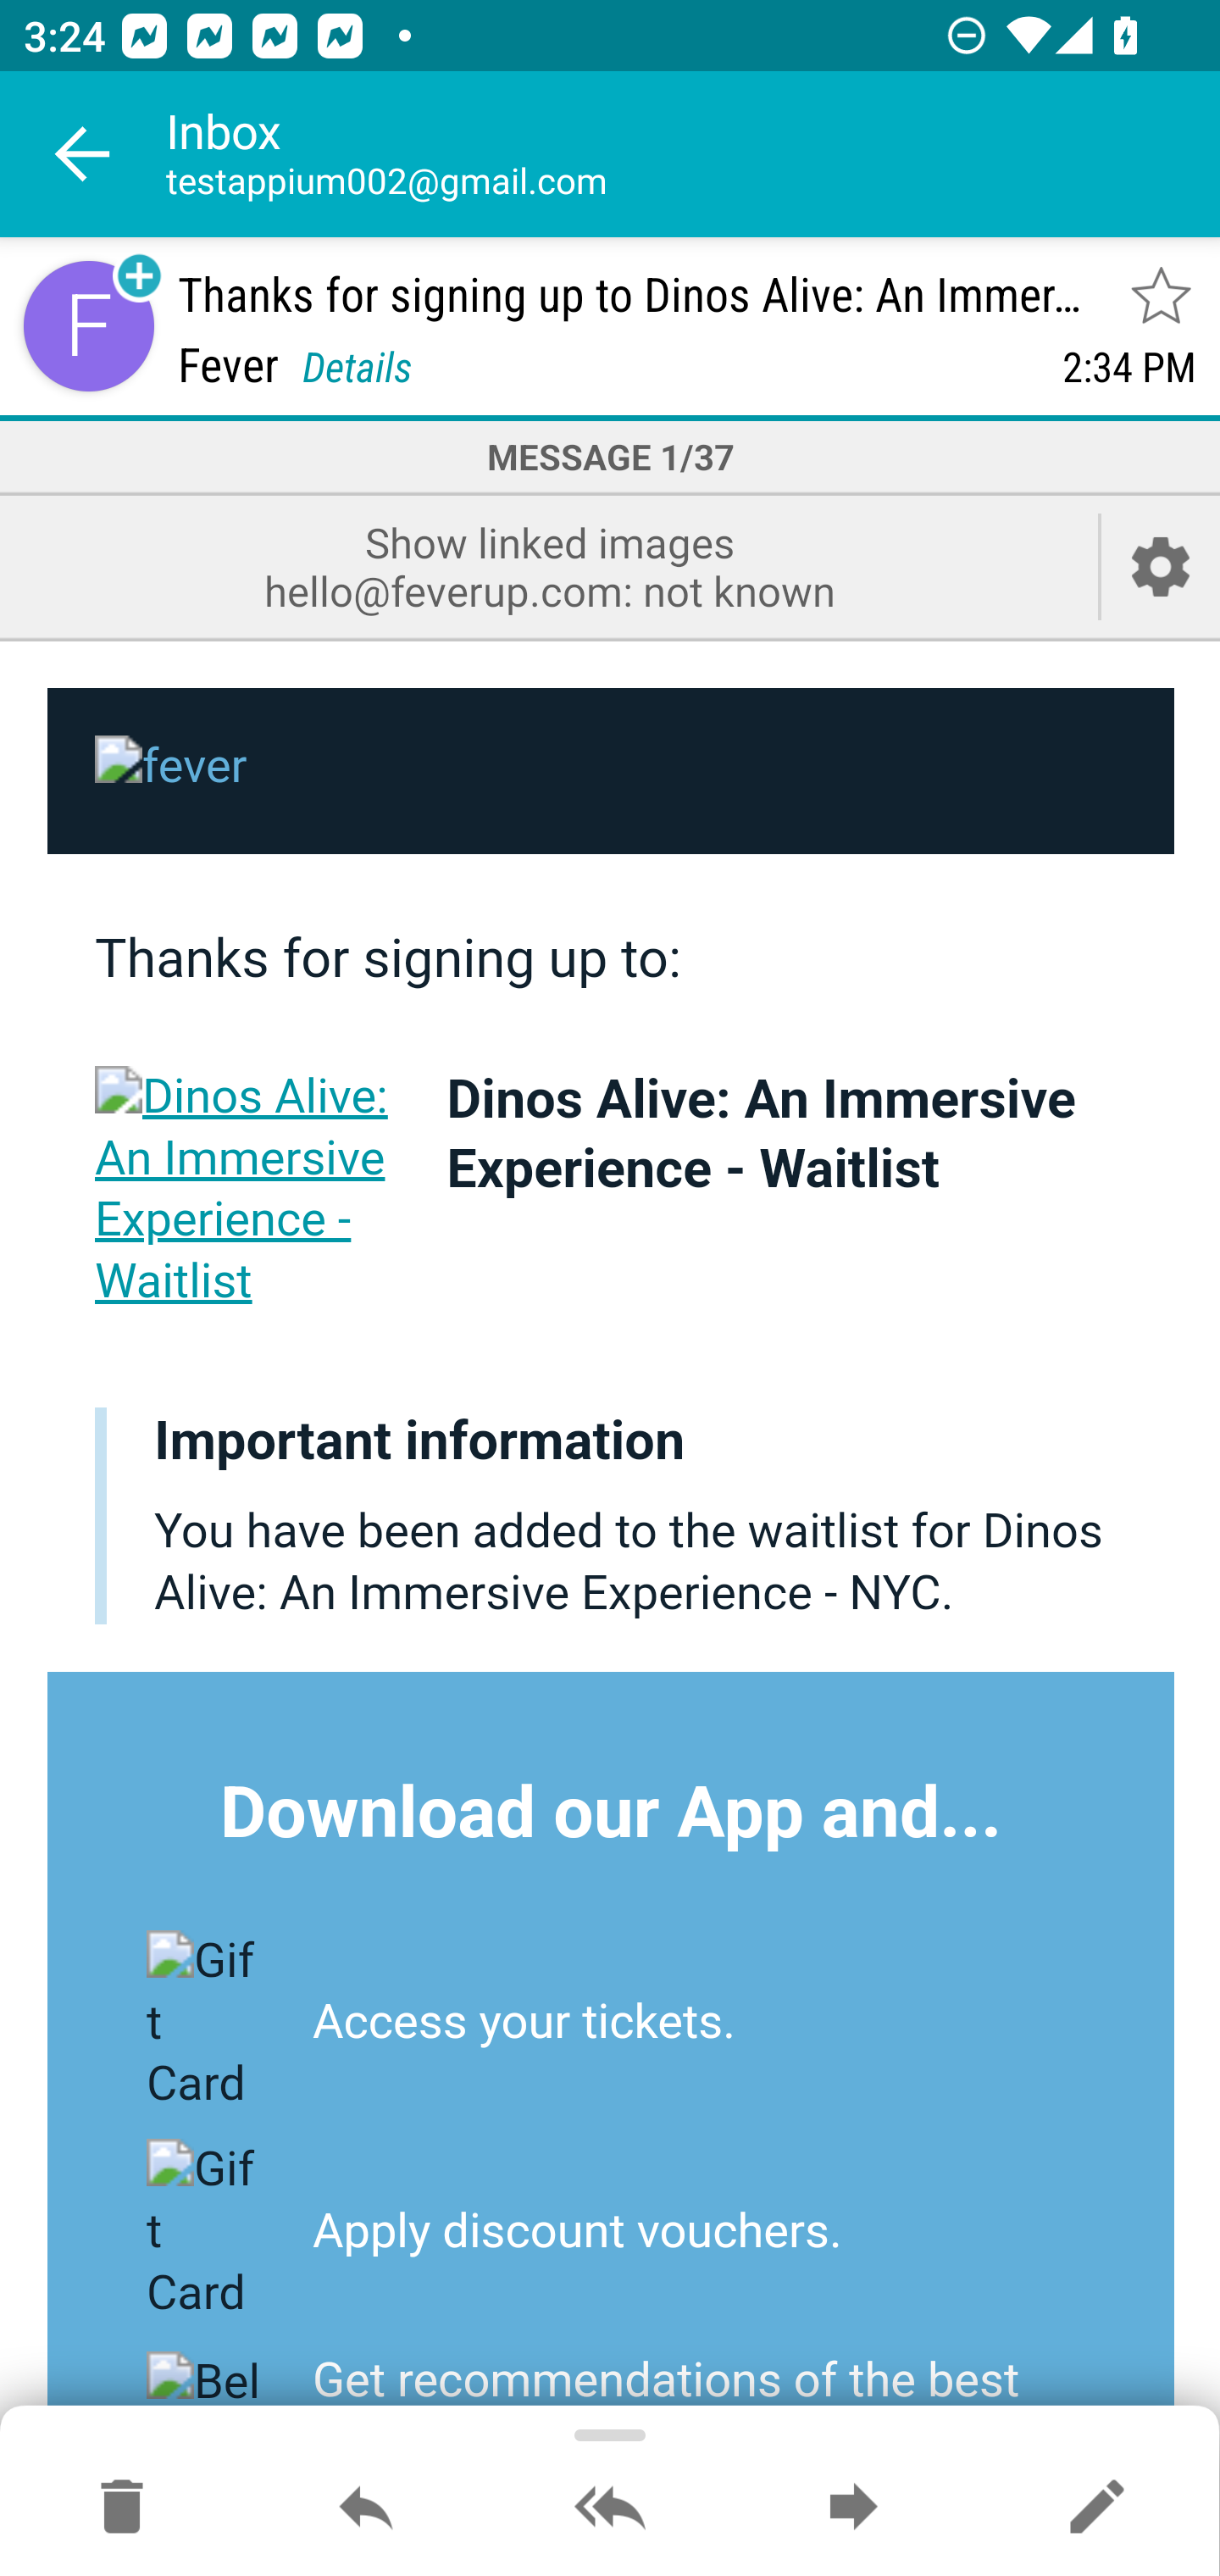 The height and width of the screenshot is (2576, 1220). Describe the element at coordinates (83, 154) in the screenshot. I see `Navigate up` at that location.